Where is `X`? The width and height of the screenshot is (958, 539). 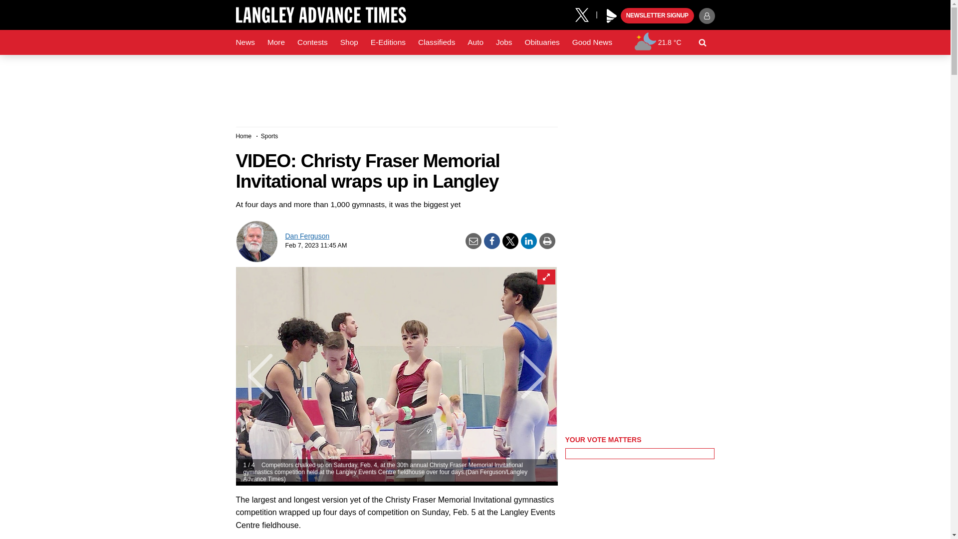
X is located at coordinates (585, 14).